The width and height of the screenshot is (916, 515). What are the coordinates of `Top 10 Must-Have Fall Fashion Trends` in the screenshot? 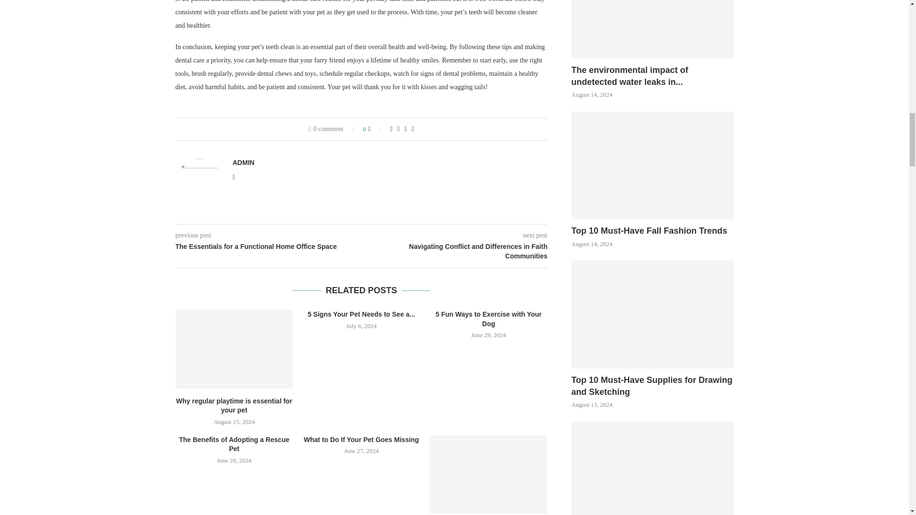 It's located at (653, 231).